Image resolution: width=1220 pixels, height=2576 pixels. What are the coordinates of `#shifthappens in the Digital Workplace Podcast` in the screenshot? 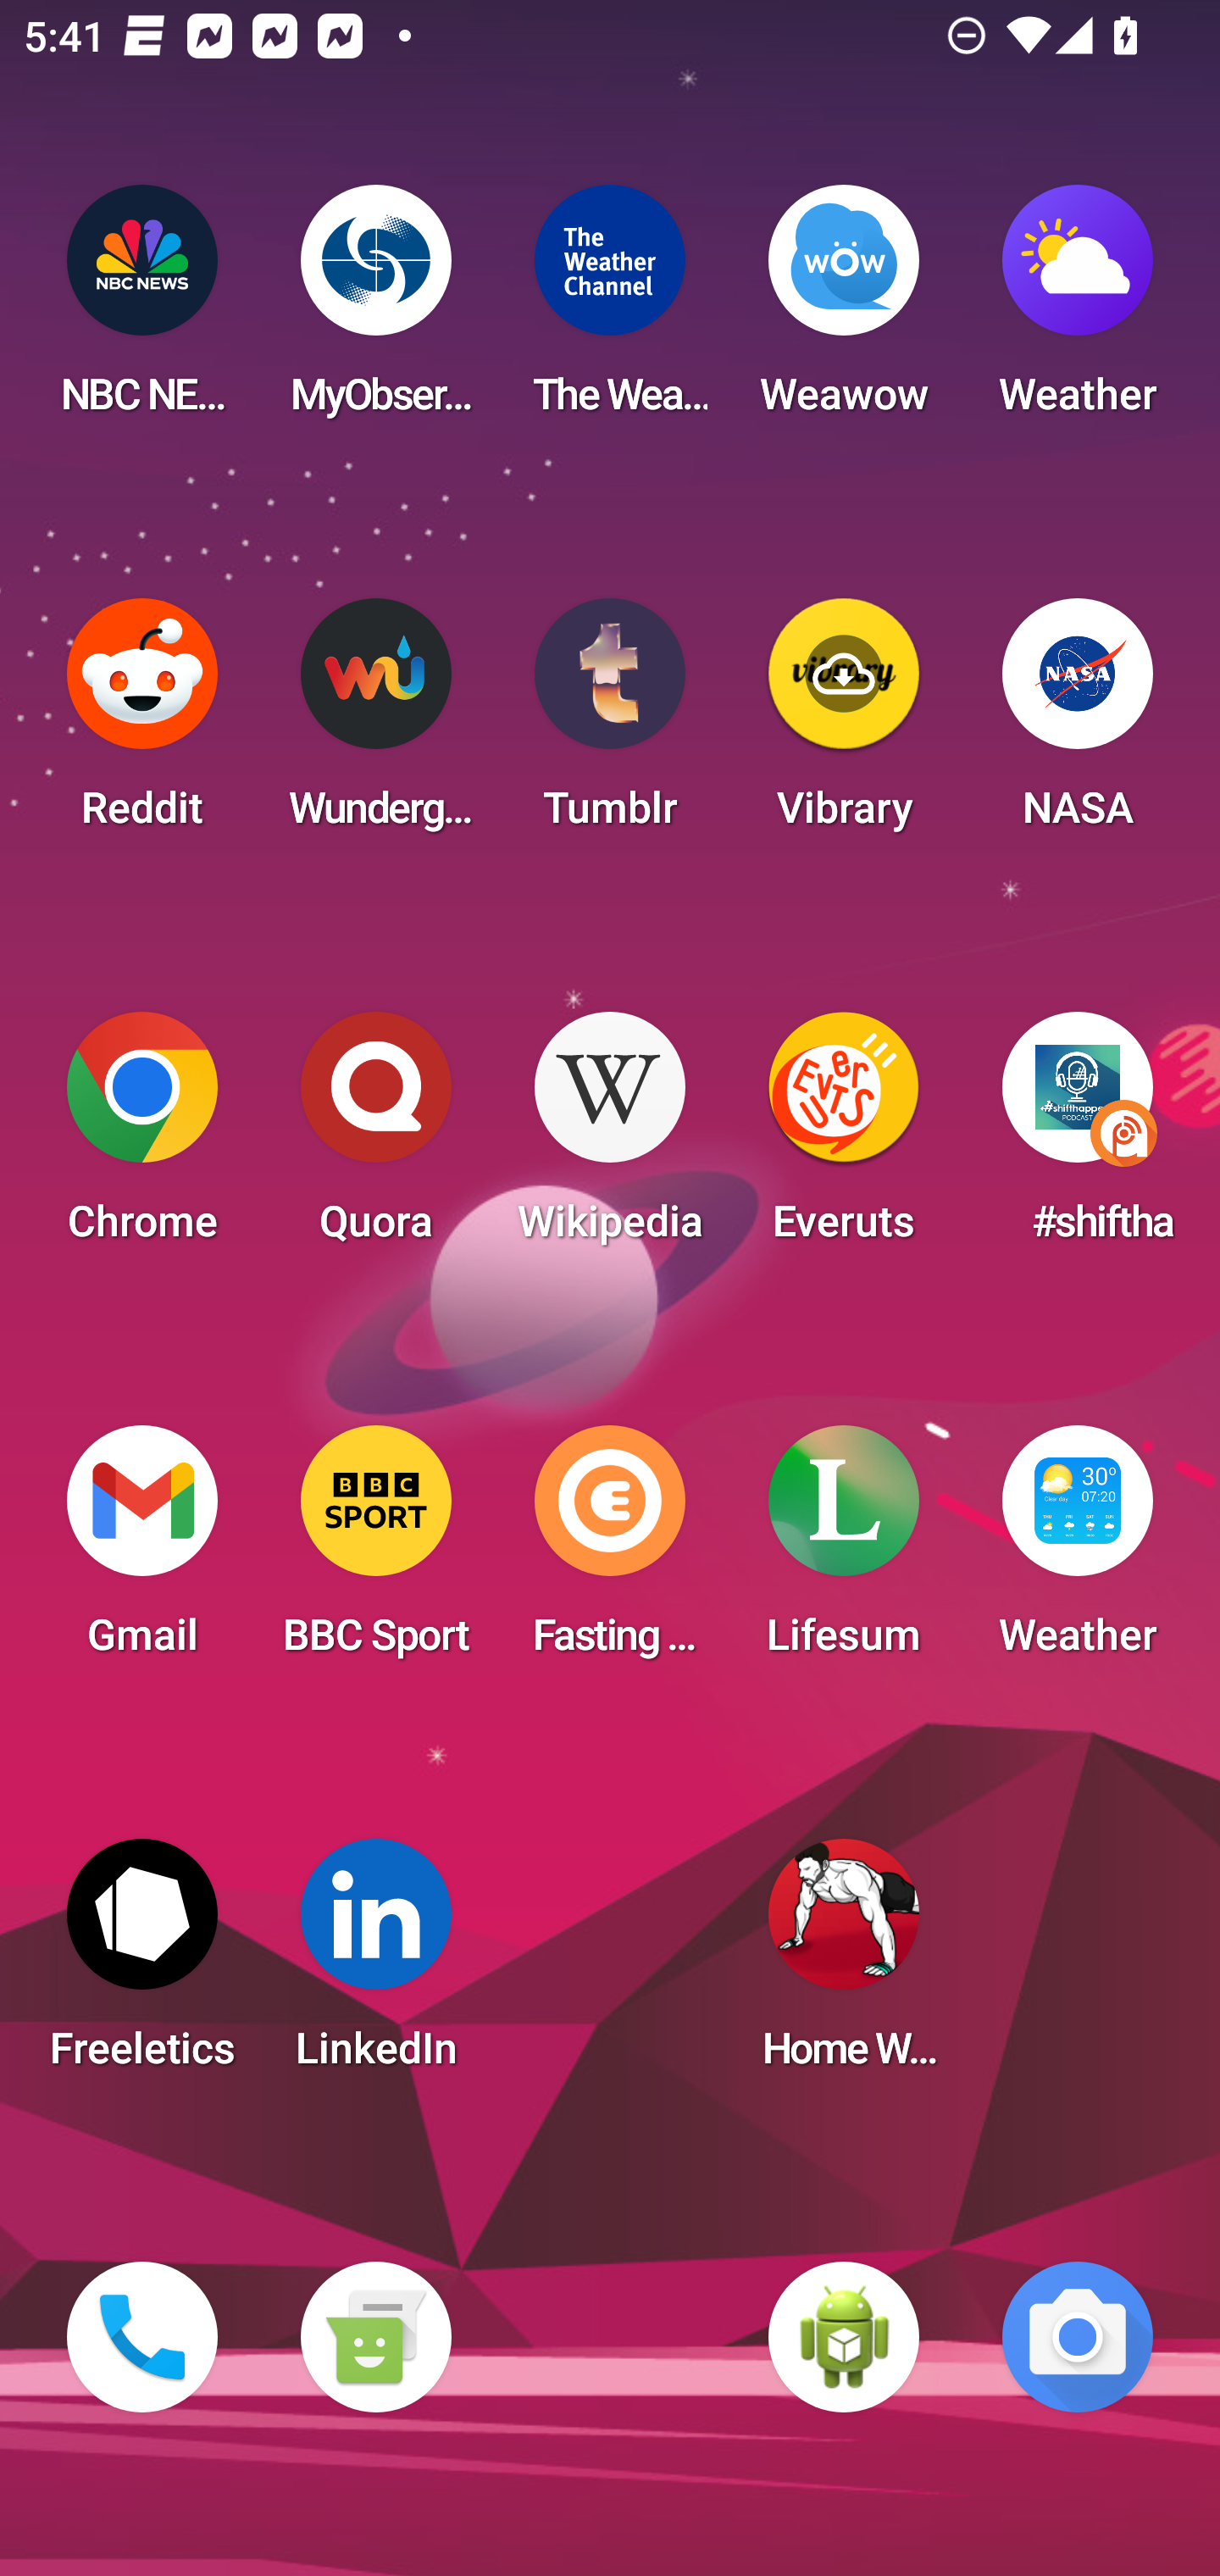 It's located at (1078, 1137).